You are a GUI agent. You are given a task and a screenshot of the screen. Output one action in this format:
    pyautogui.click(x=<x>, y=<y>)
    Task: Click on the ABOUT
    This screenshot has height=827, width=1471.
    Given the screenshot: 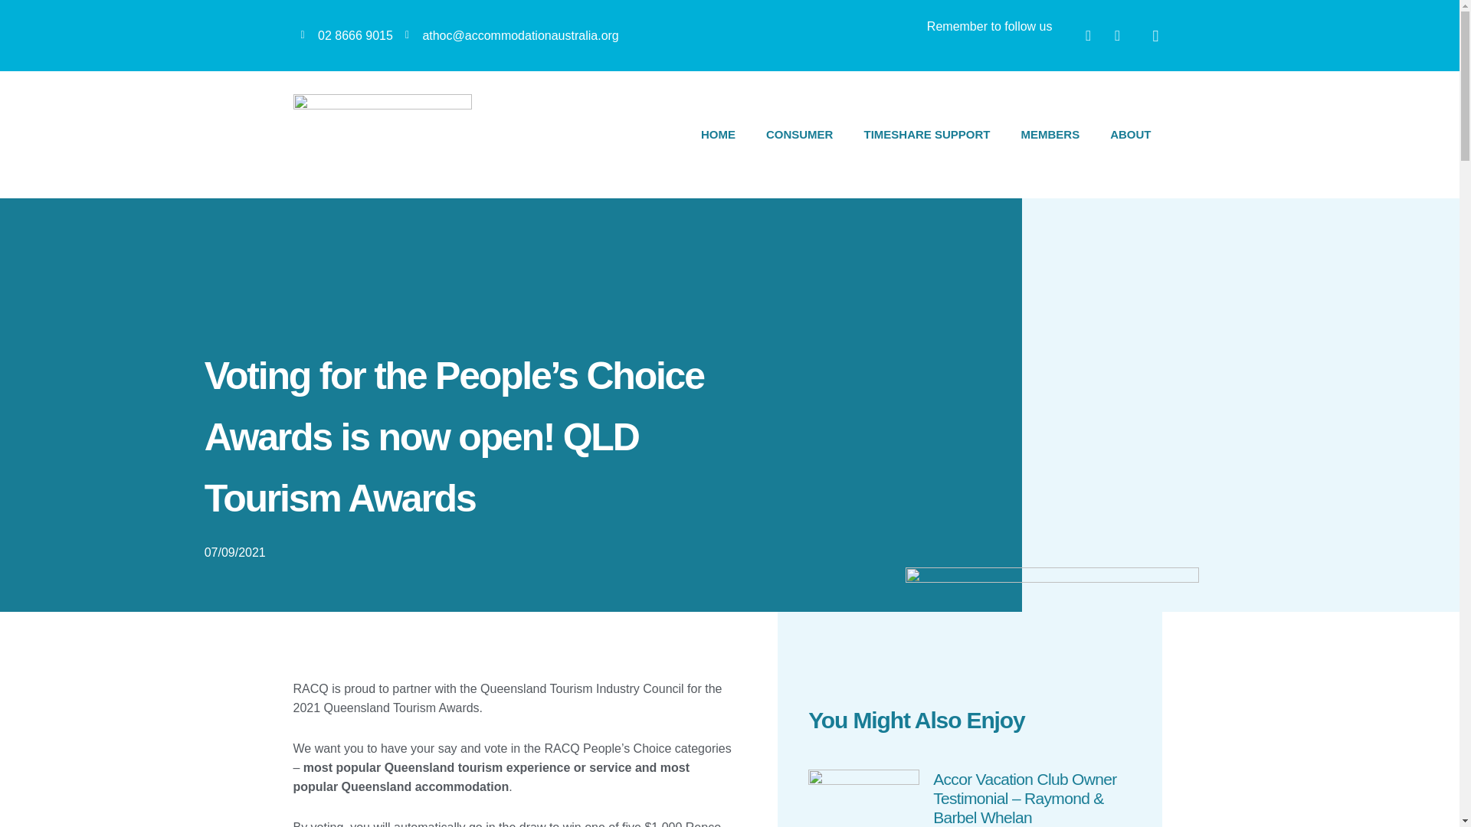 What is the action you would take?
    pyautogui.click(x=1130, y=135)
    